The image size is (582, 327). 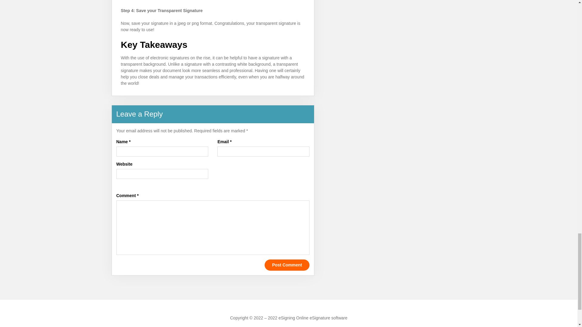 What do you see at coordinates (287, 265) in the screenshot?
I see `Post Comment` at bounding box center [287, 265].